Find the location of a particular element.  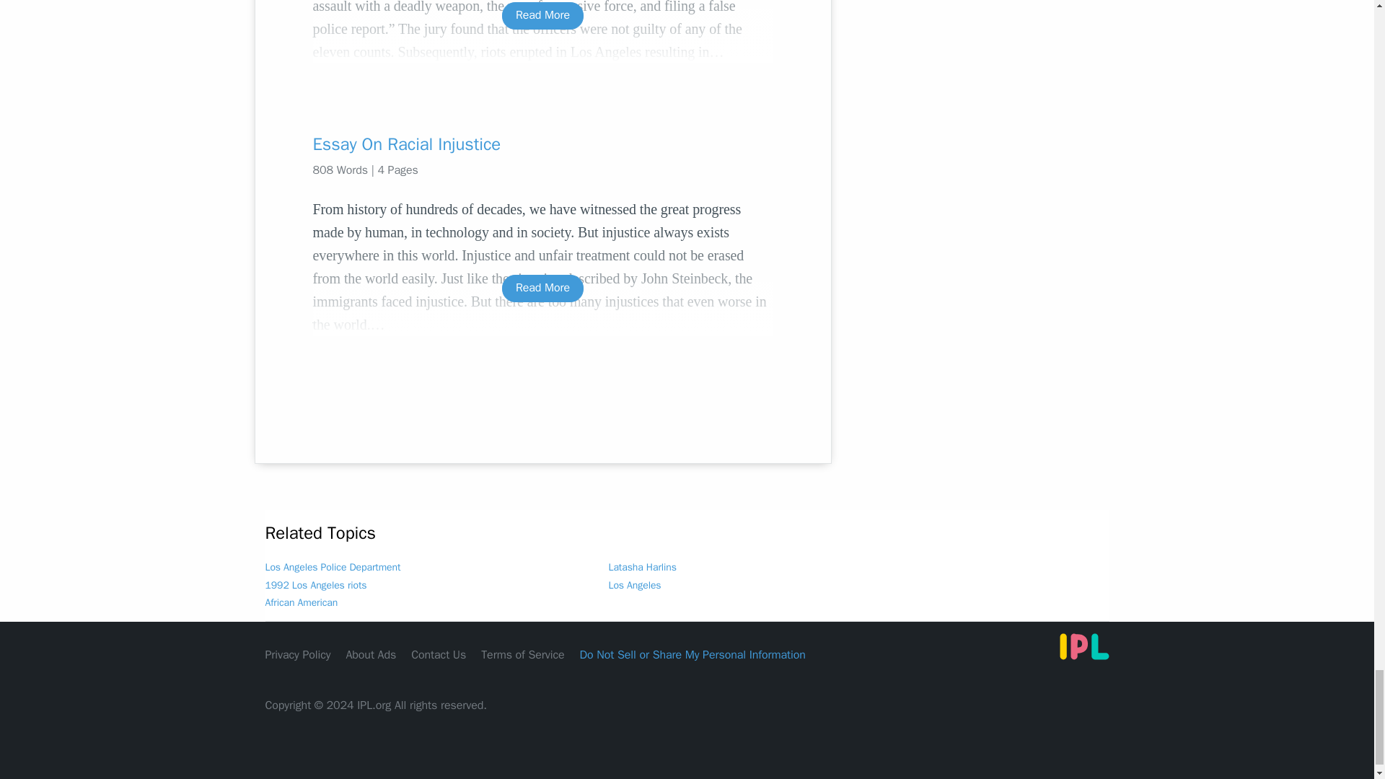

Contact Us is located at coordinates (439, 655).